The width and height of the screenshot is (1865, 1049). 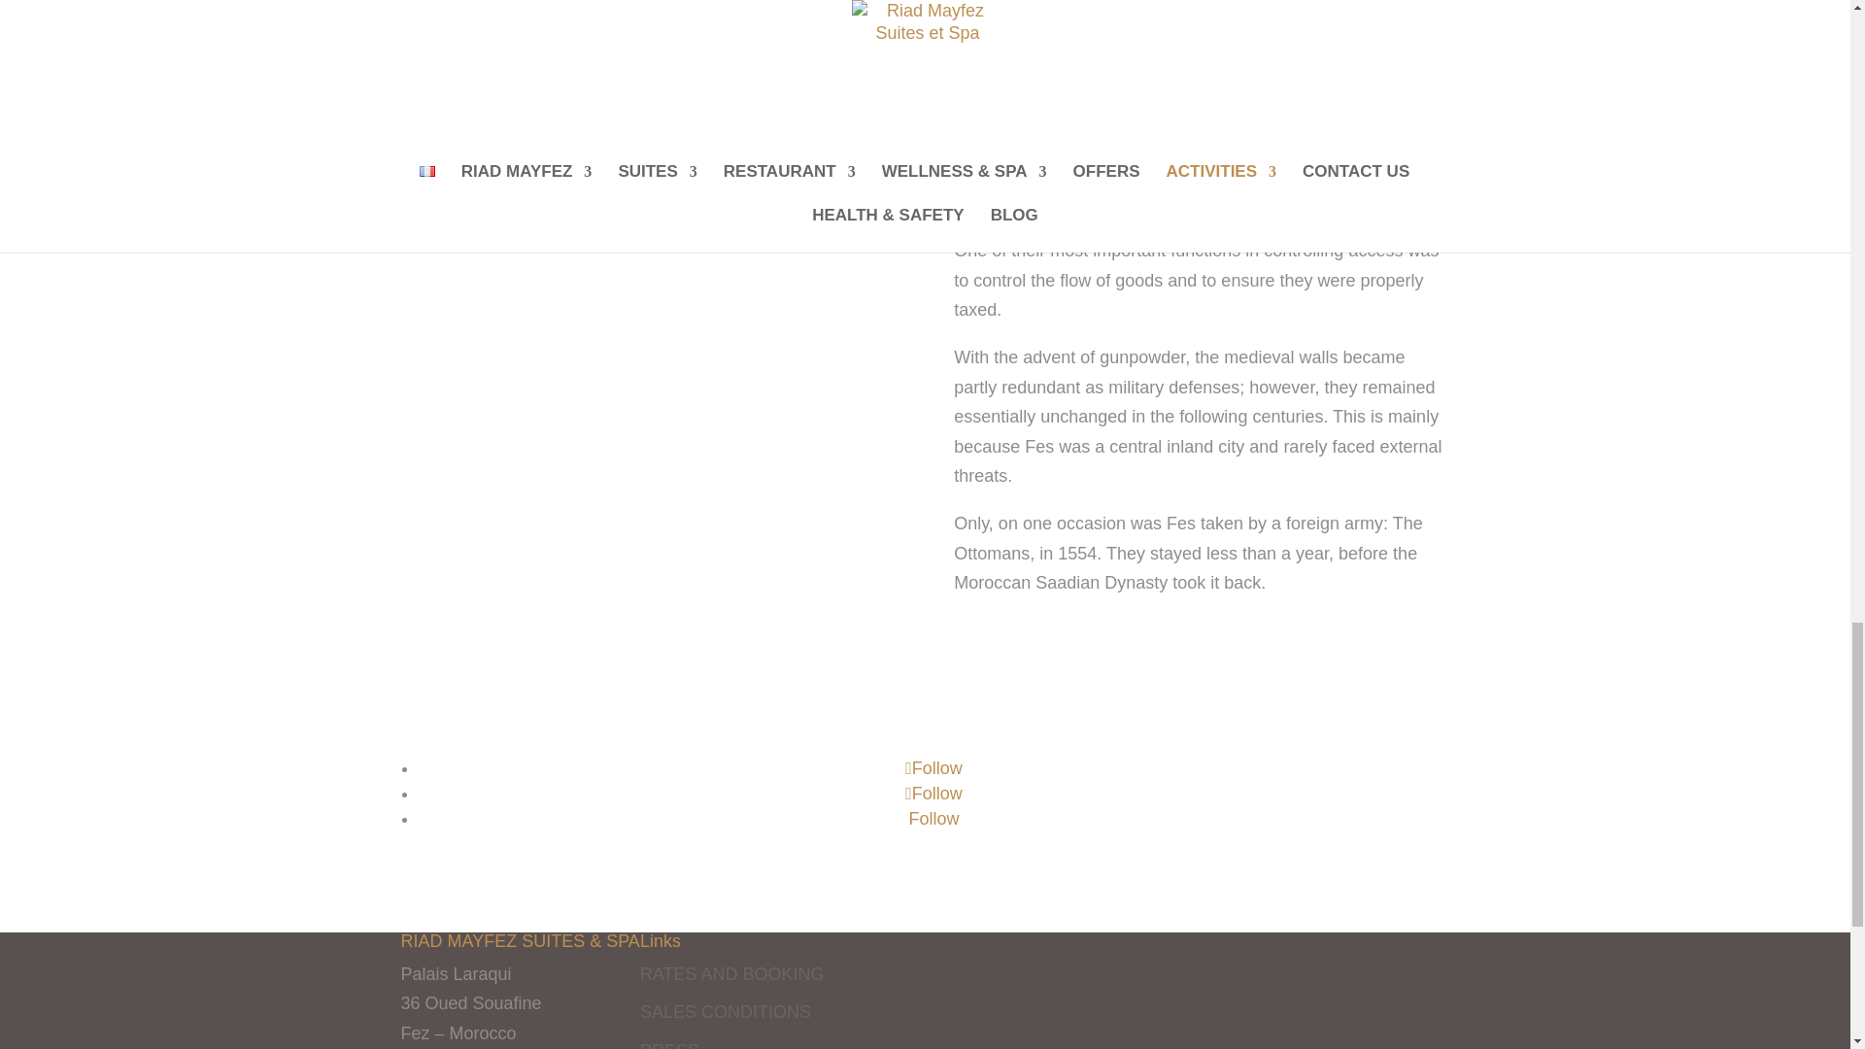 What do you see at coordinates (932, 818) in the screenshot?
I see `Follow on LinkedIn` at bounding box center [932, 818].